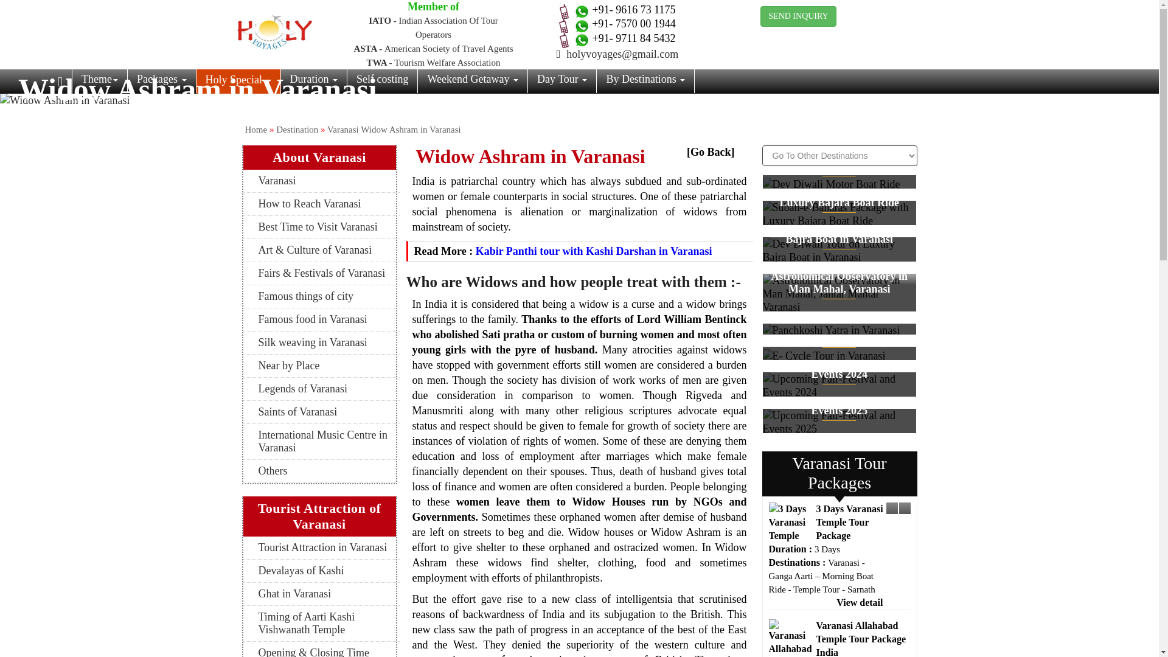 This screenshot has height=657, width=1168. Describe the element at coordinates (831, 184) in the screenshot. I see `Dev Diwali Motor Boat Ride` at that location.